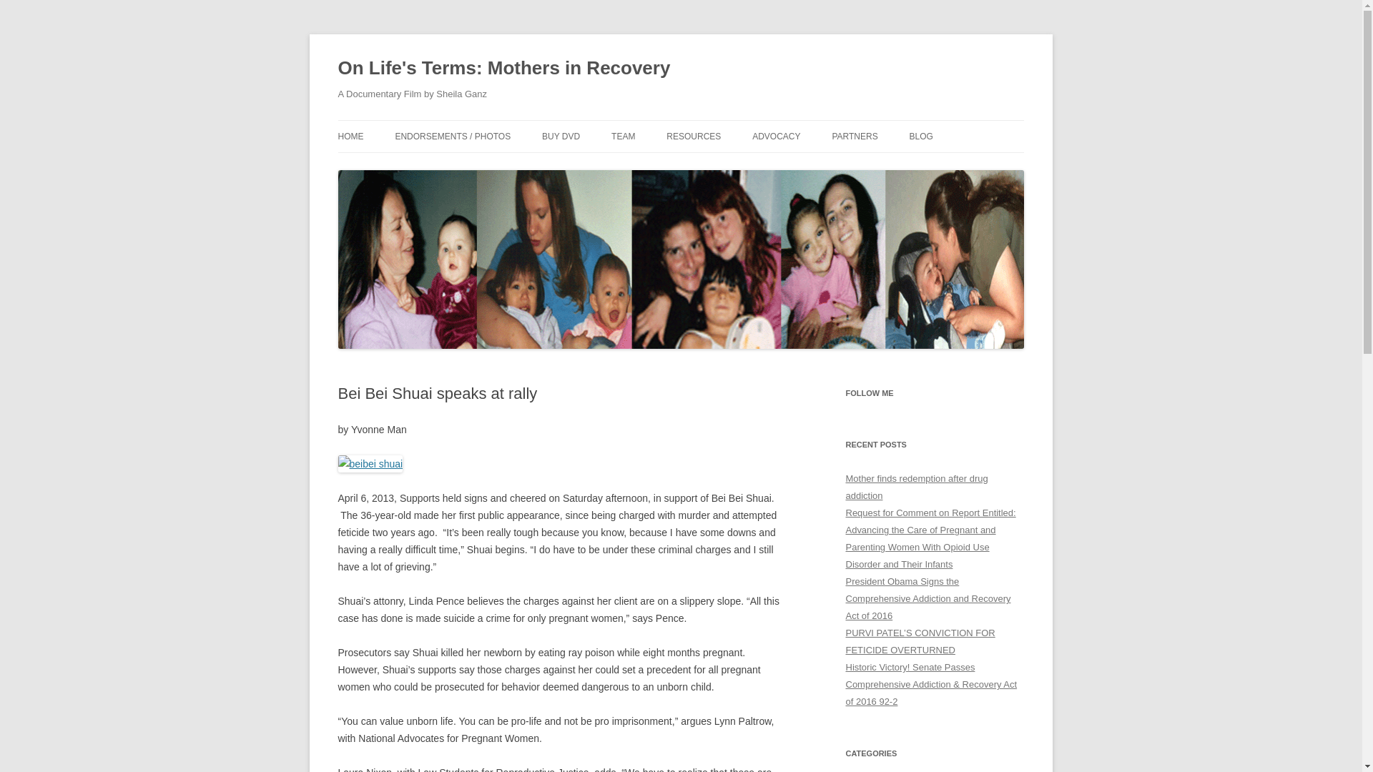  What do you see at coordinates (854, 136) in the screenshot?
I see `PARTNERS` at bounding box center [854, 136].